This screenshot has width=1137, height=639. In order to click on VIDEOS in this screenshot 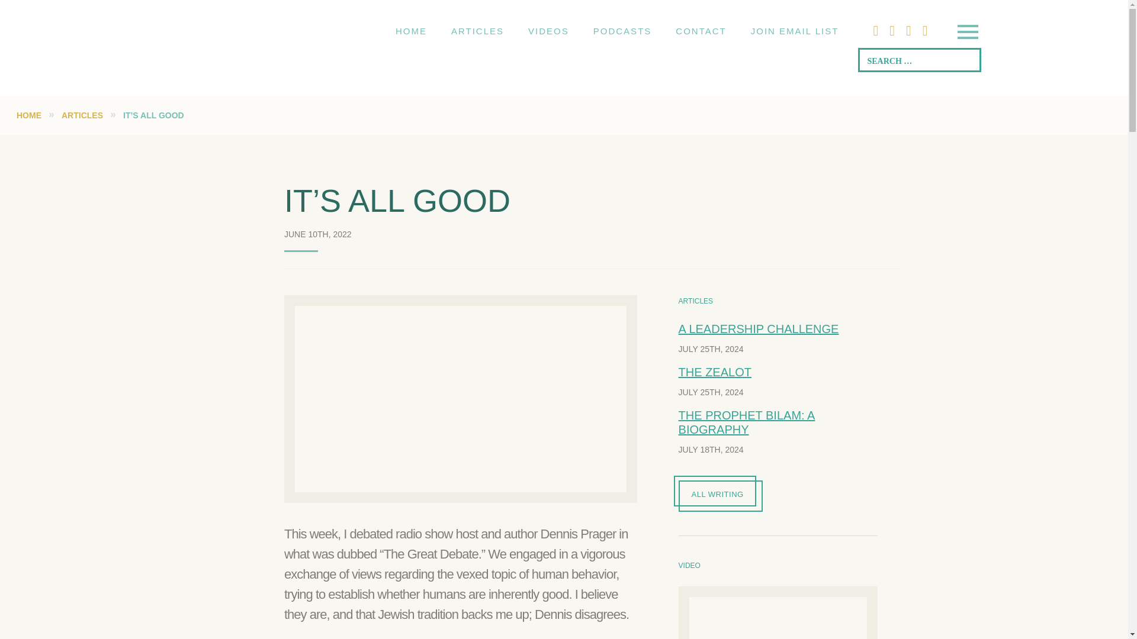, I will do `click(548, 31)`.